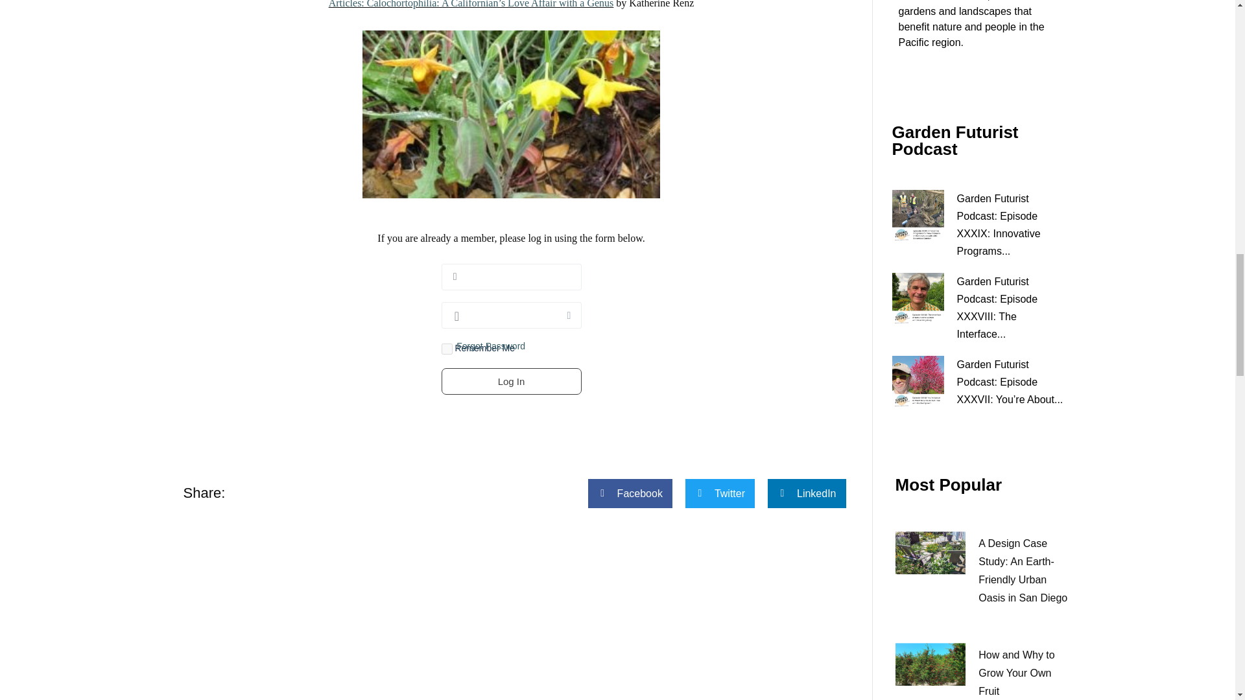 This screenshot has width=1245, height=700. I want to click on Log In, so click(511, 381).